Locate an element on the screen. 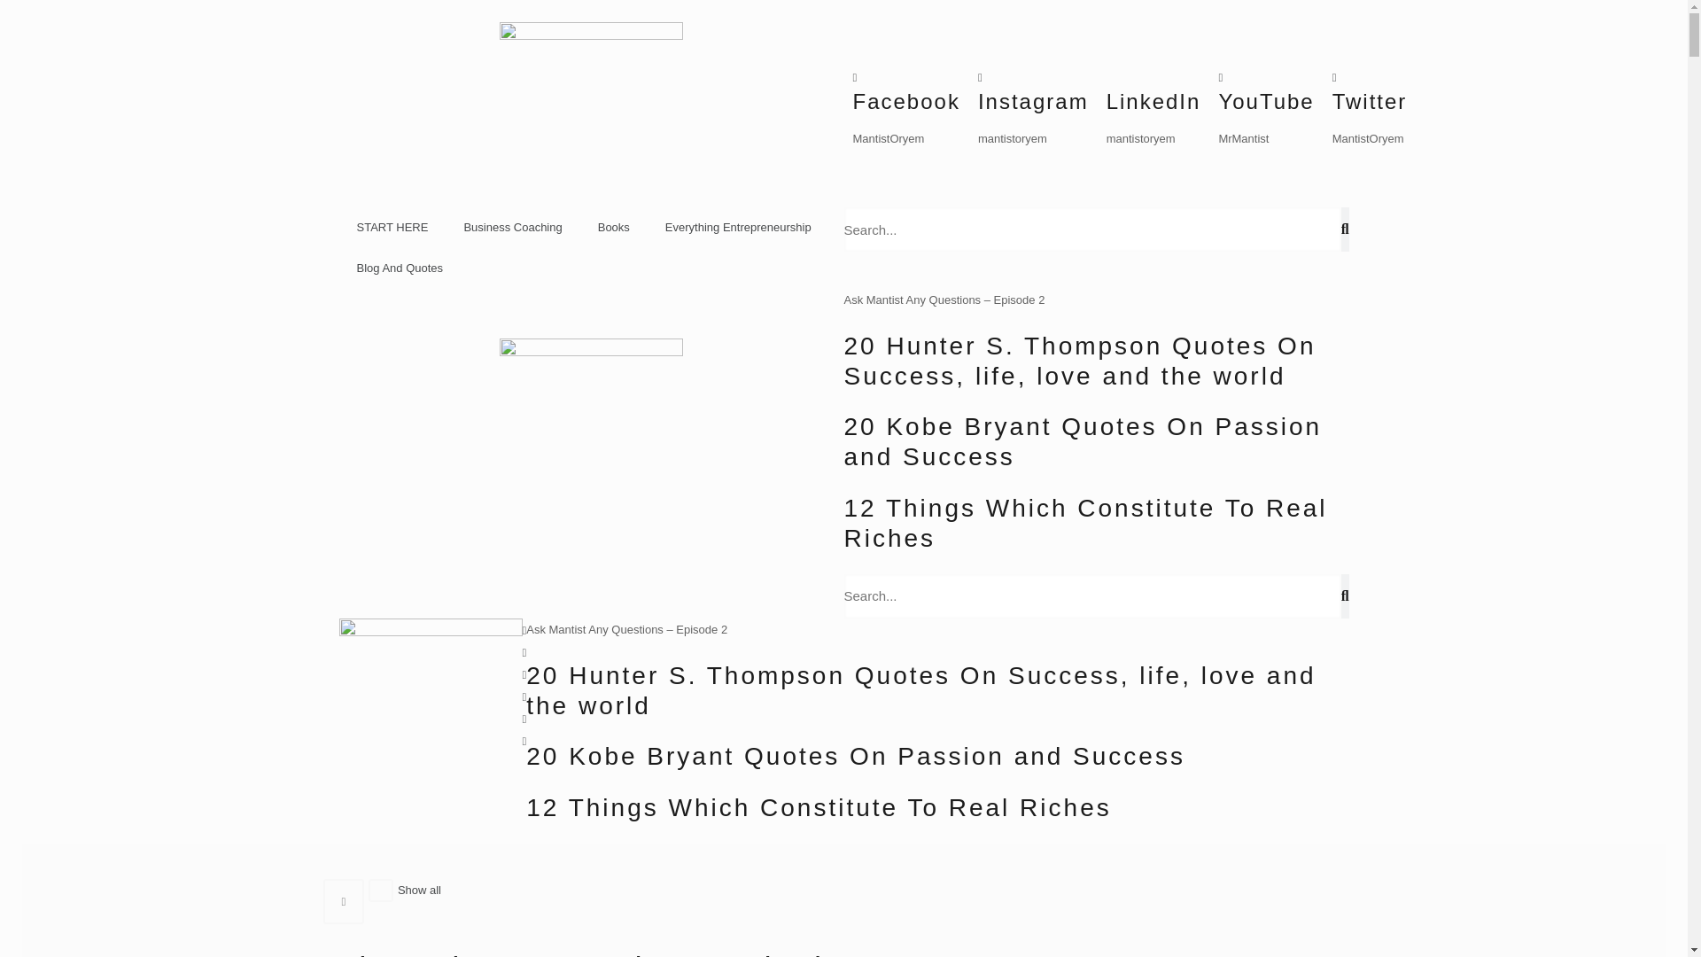  START HERE is located at coordinates (392, 227).